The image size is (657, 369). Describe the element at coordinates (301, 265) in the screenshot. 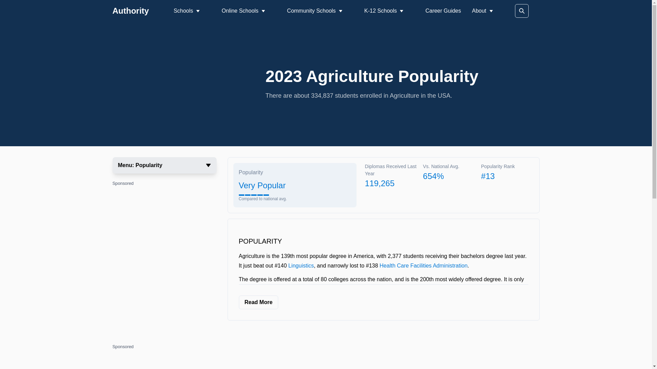

I see `Linguistics` at that location.